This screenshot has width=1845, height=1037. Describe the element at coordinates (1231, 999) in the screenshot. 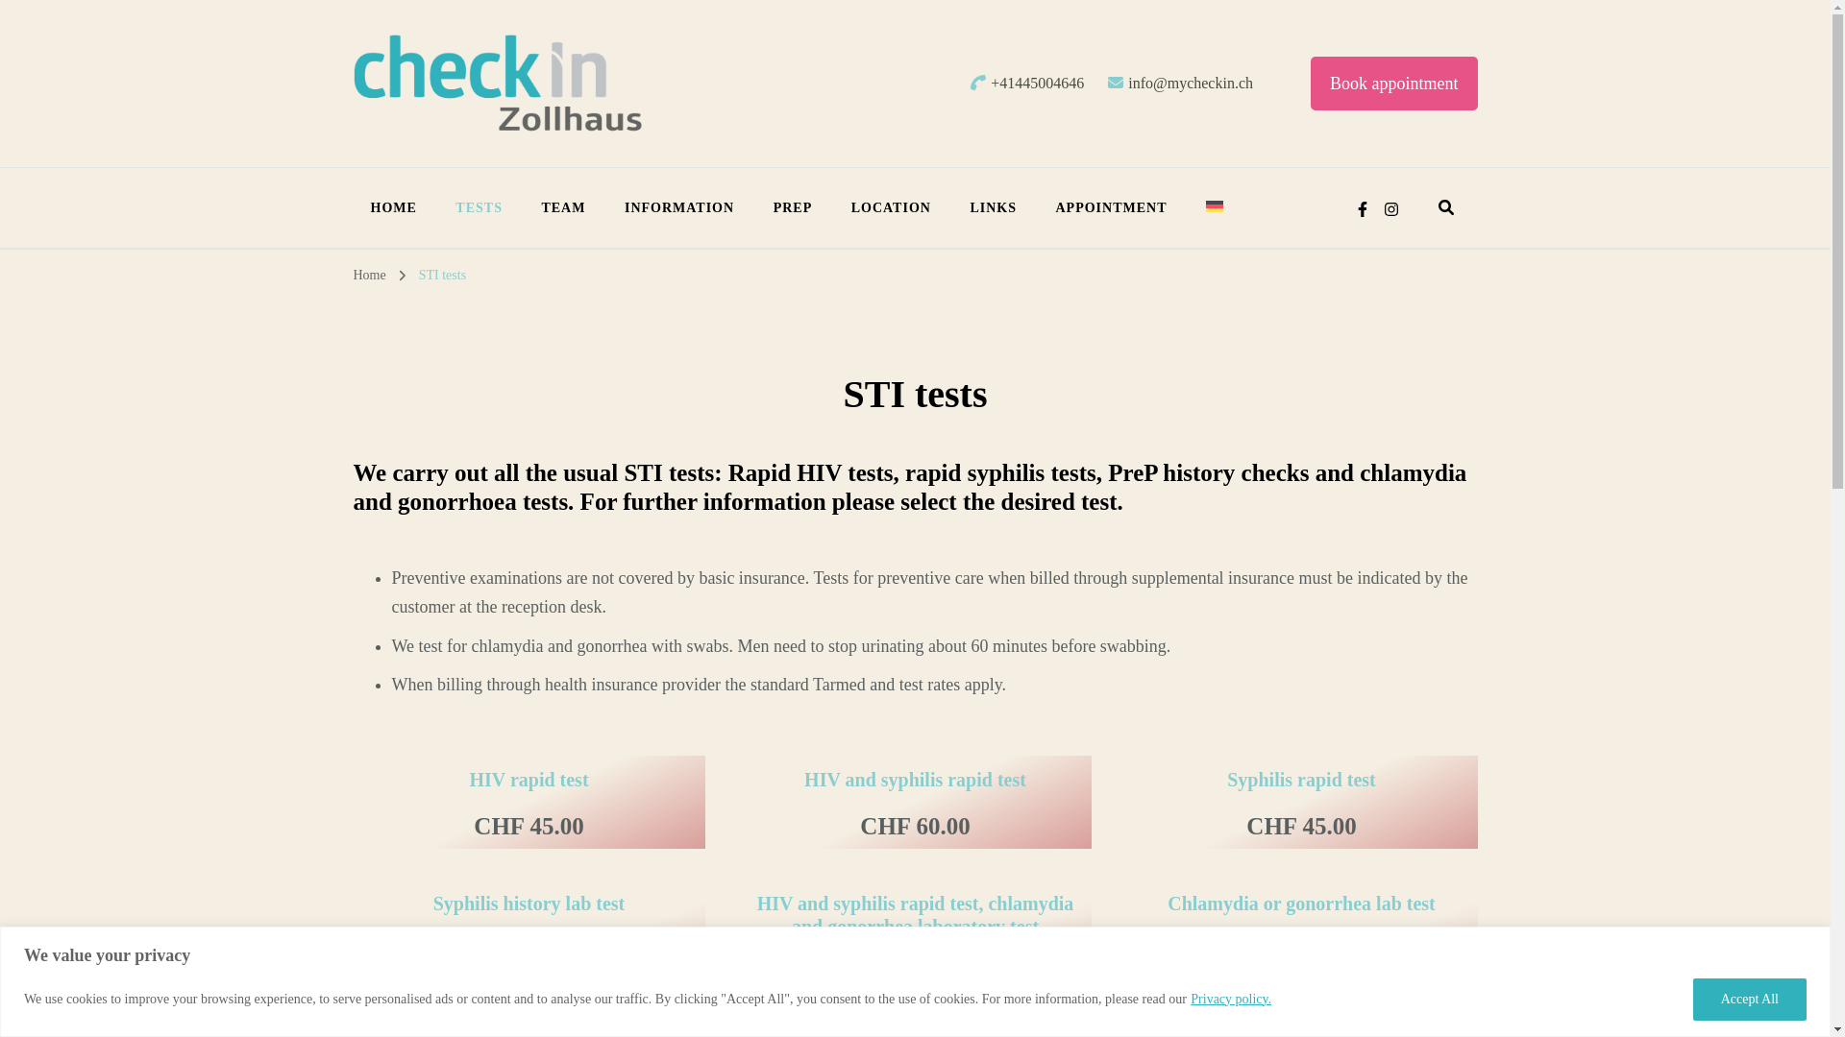

I see `Privacy policy.` at that location.